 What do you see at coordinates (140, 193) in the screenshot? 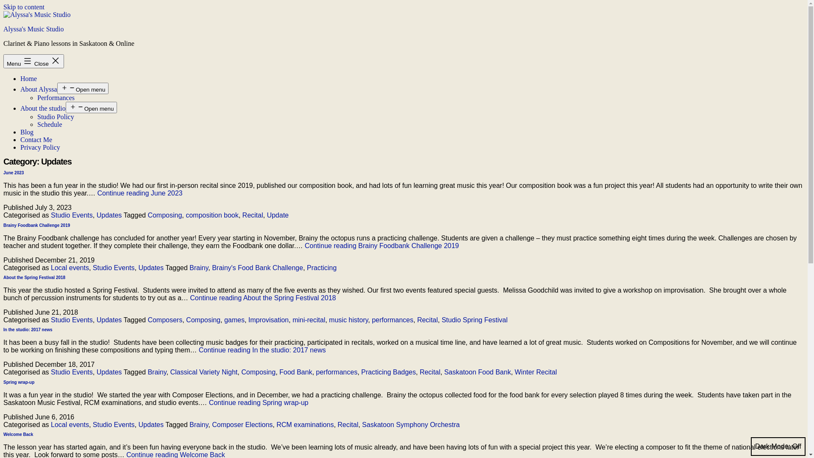
I see `Continue reading June 2023` at bounding box center [140, 193].